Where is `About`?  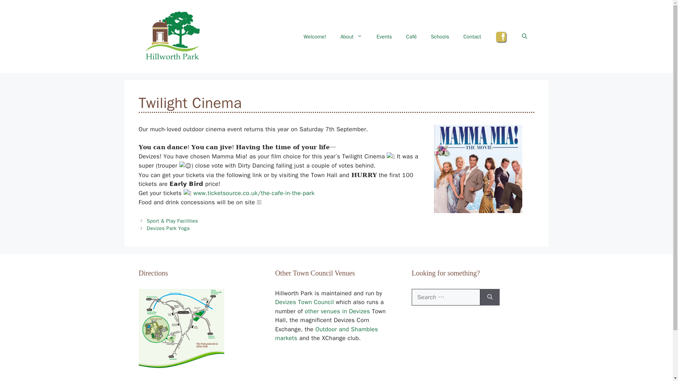 About is located at coordinates (351, 37).